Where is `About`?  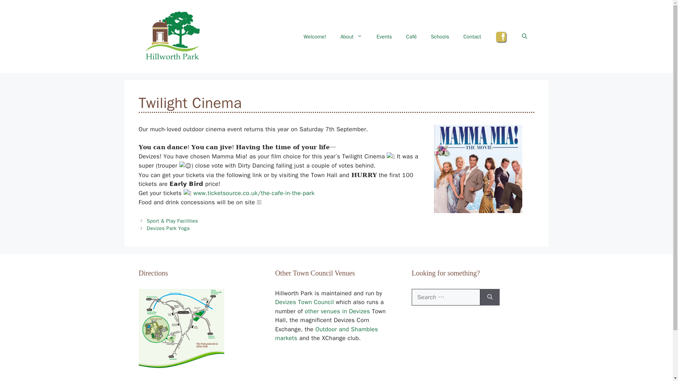 About is located at coordinates (351, 37).